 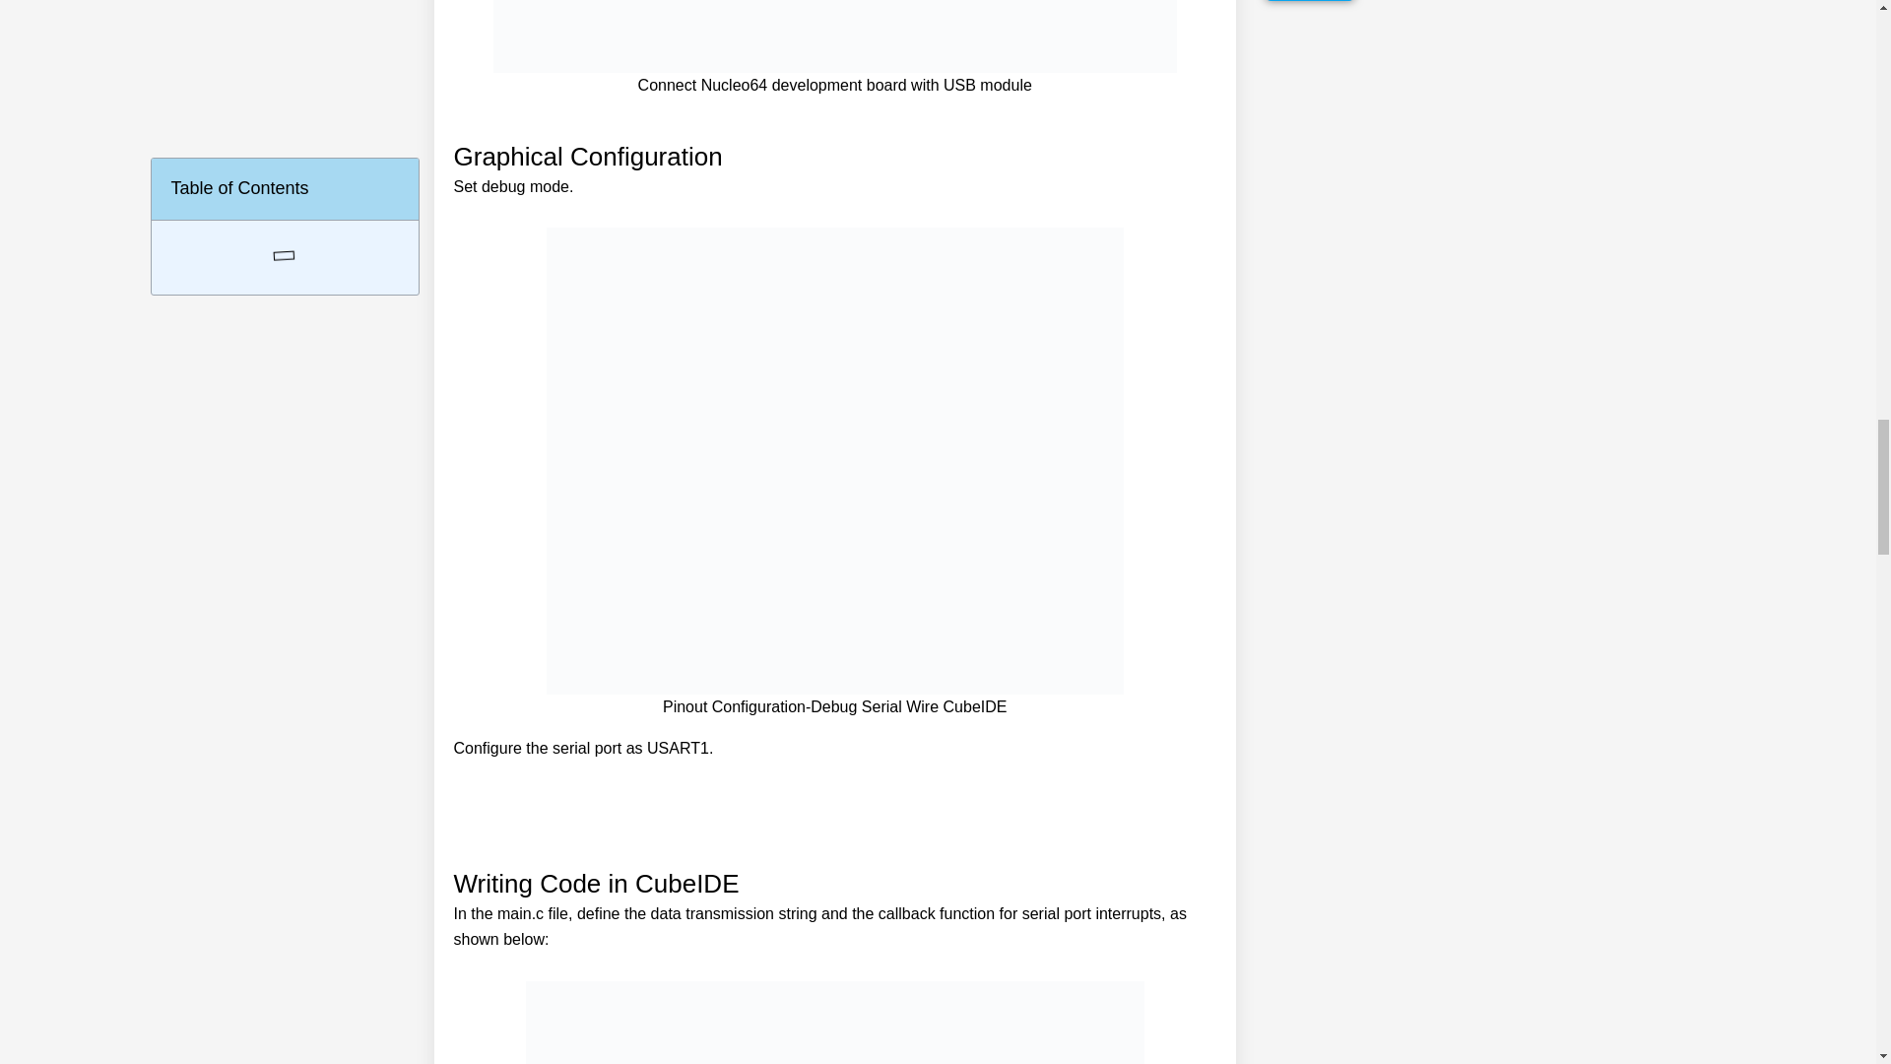 What do you see at coordinates (834, 1023) in the screenshot?
I see `STM32 Nucleo Development Boards 18` at bounding box center [834, 1023].